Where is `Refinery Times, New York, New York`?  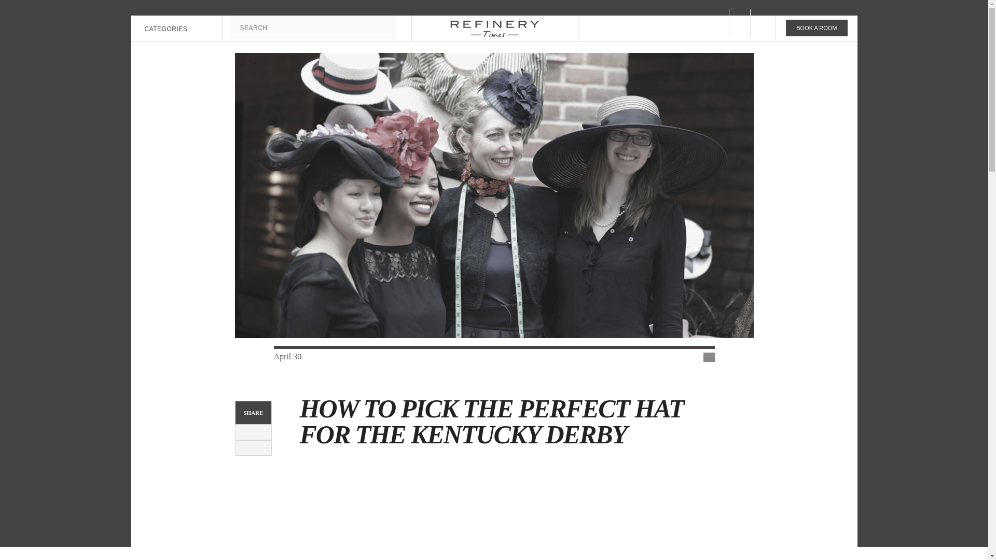
Refinery Times, New York, New York is located at coordinates (494, 28).